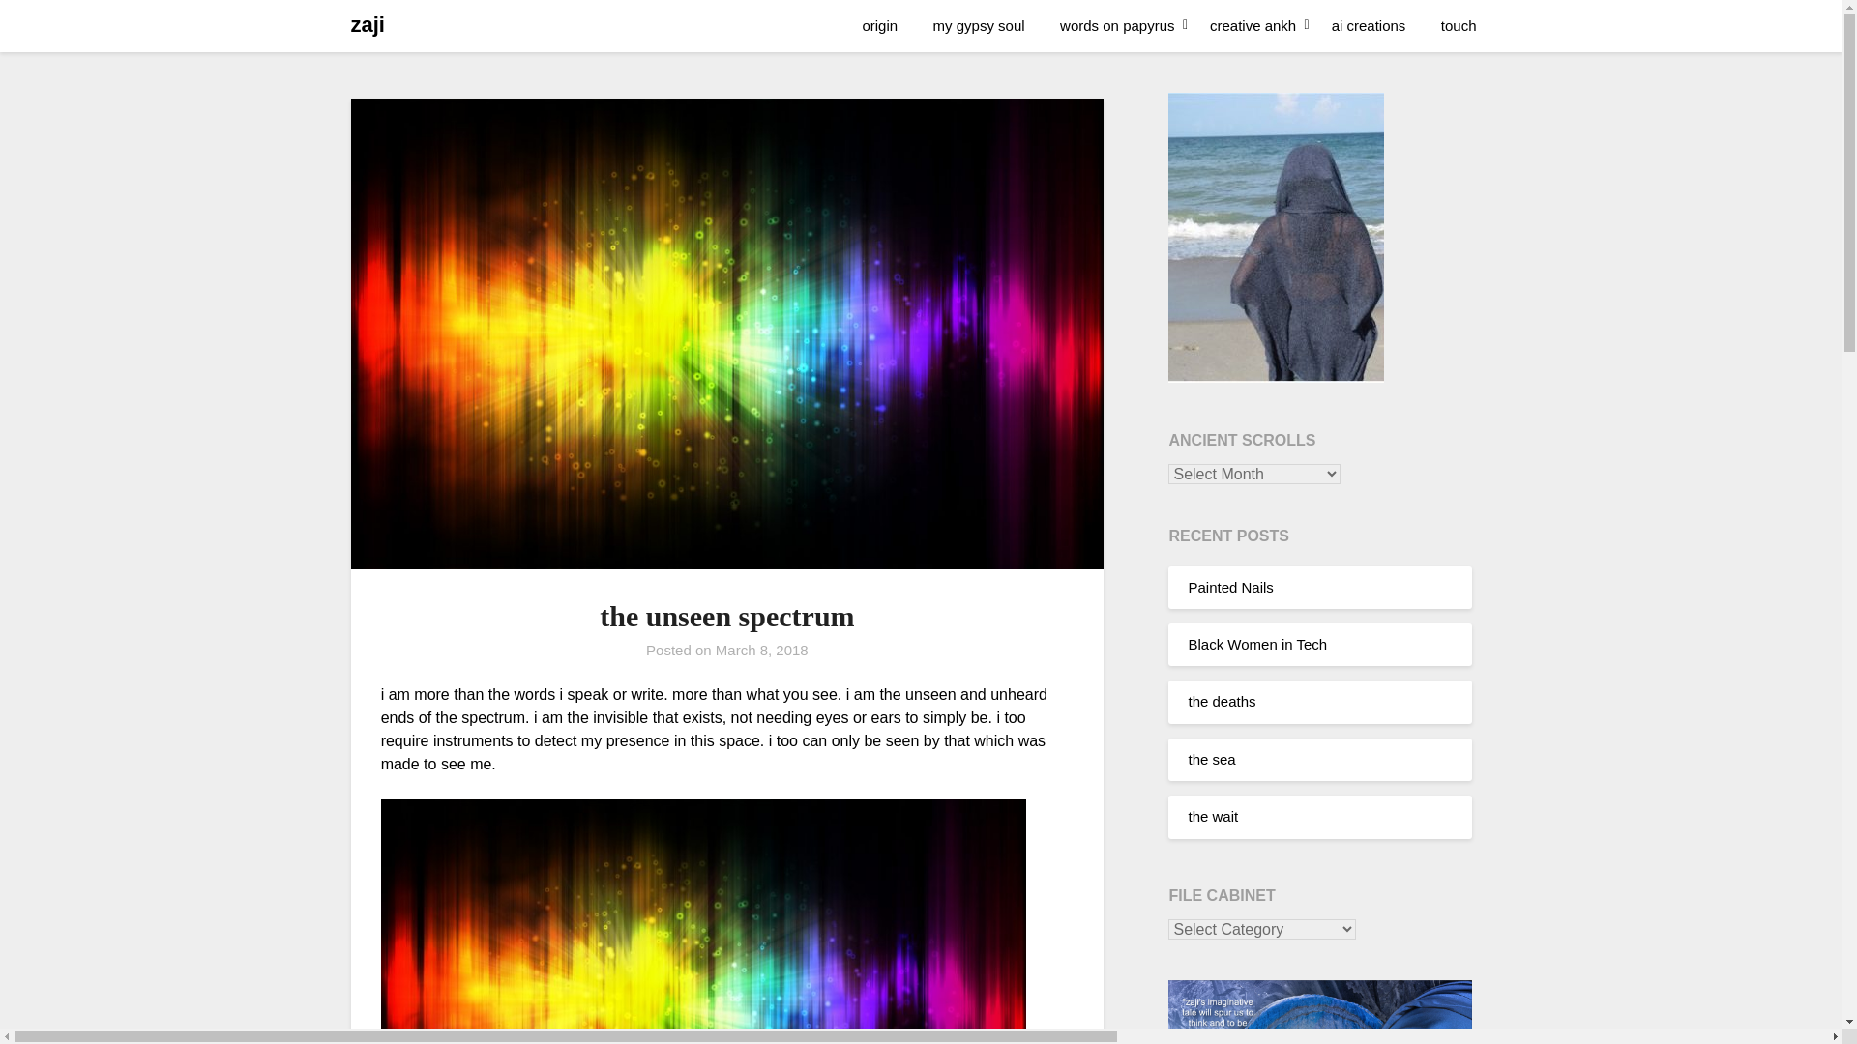 This screenshot has height=1044, width=1857. I want to click on touch, so click(1459, 26).